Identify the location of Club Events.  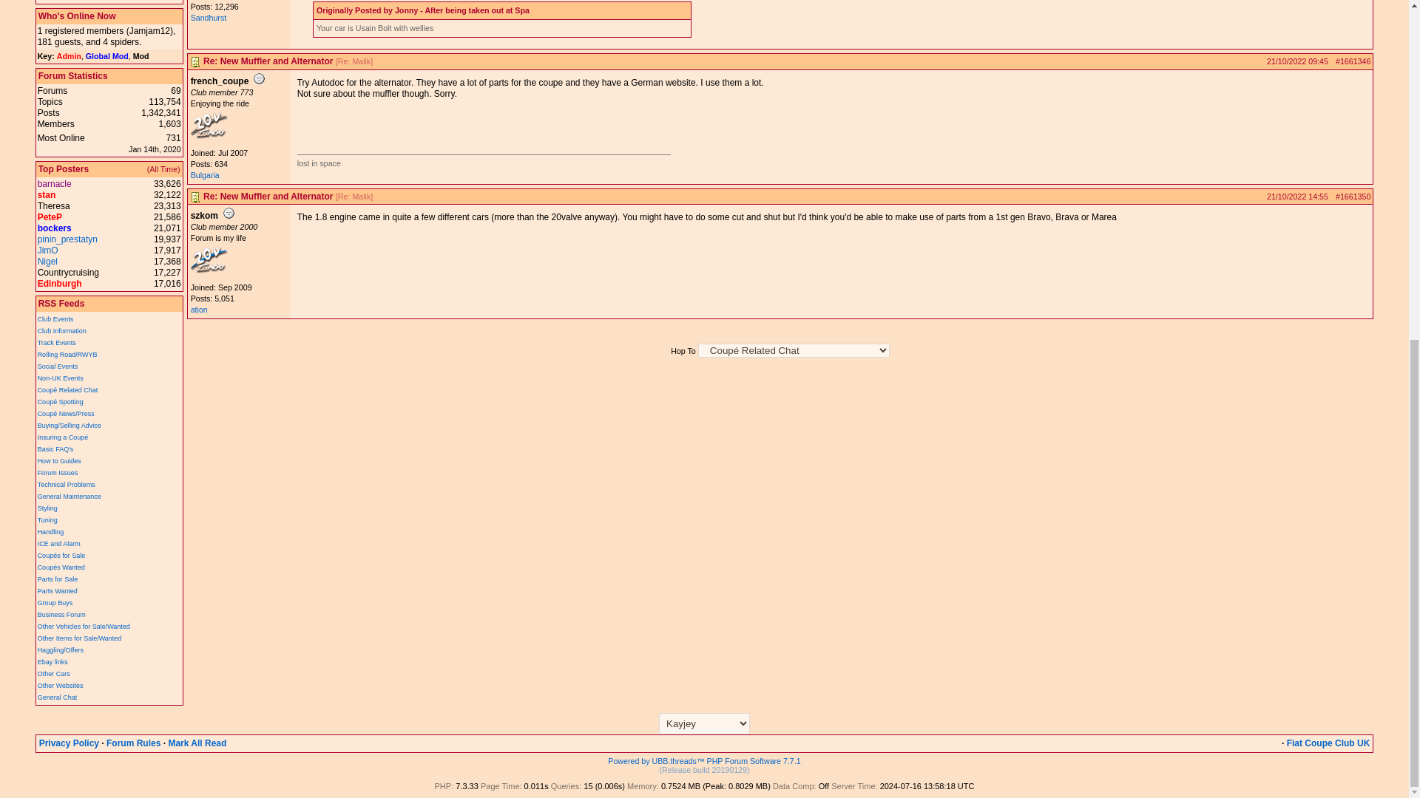
(55, 319).